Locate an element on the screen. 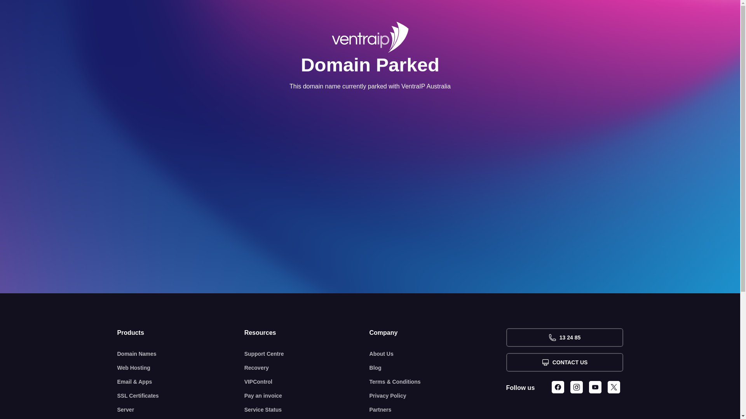 The width and height of the screenshot is (746, 419). Terms & Conditions is located at coordinates (438, 382).